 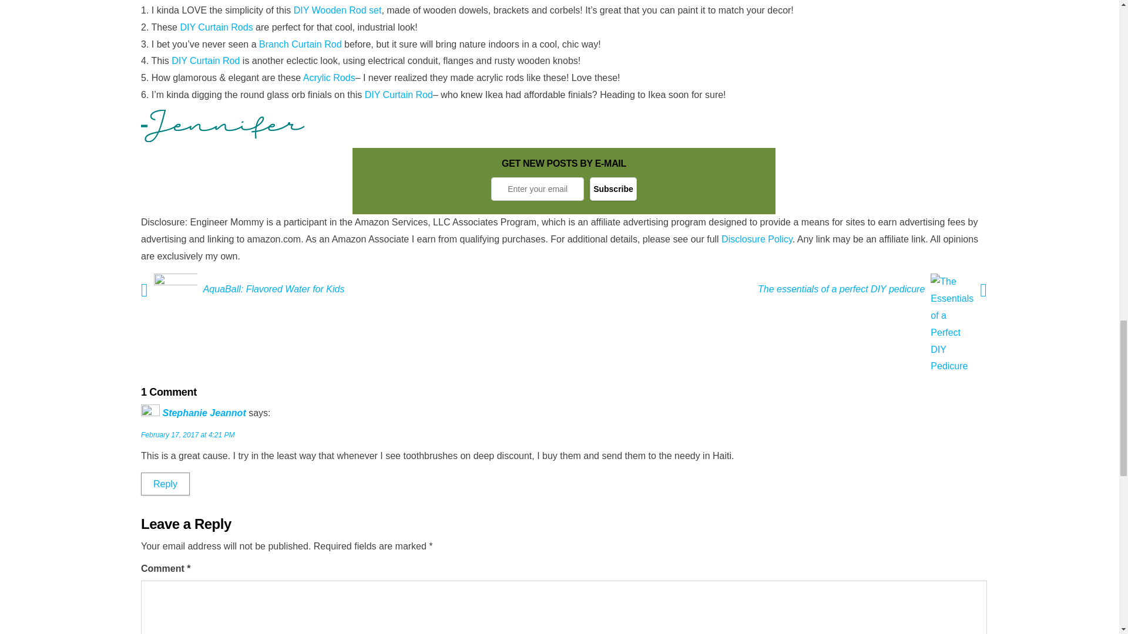 I want to click on AquaBall: Flavored Water for Kids, so click(x=277, y=289).